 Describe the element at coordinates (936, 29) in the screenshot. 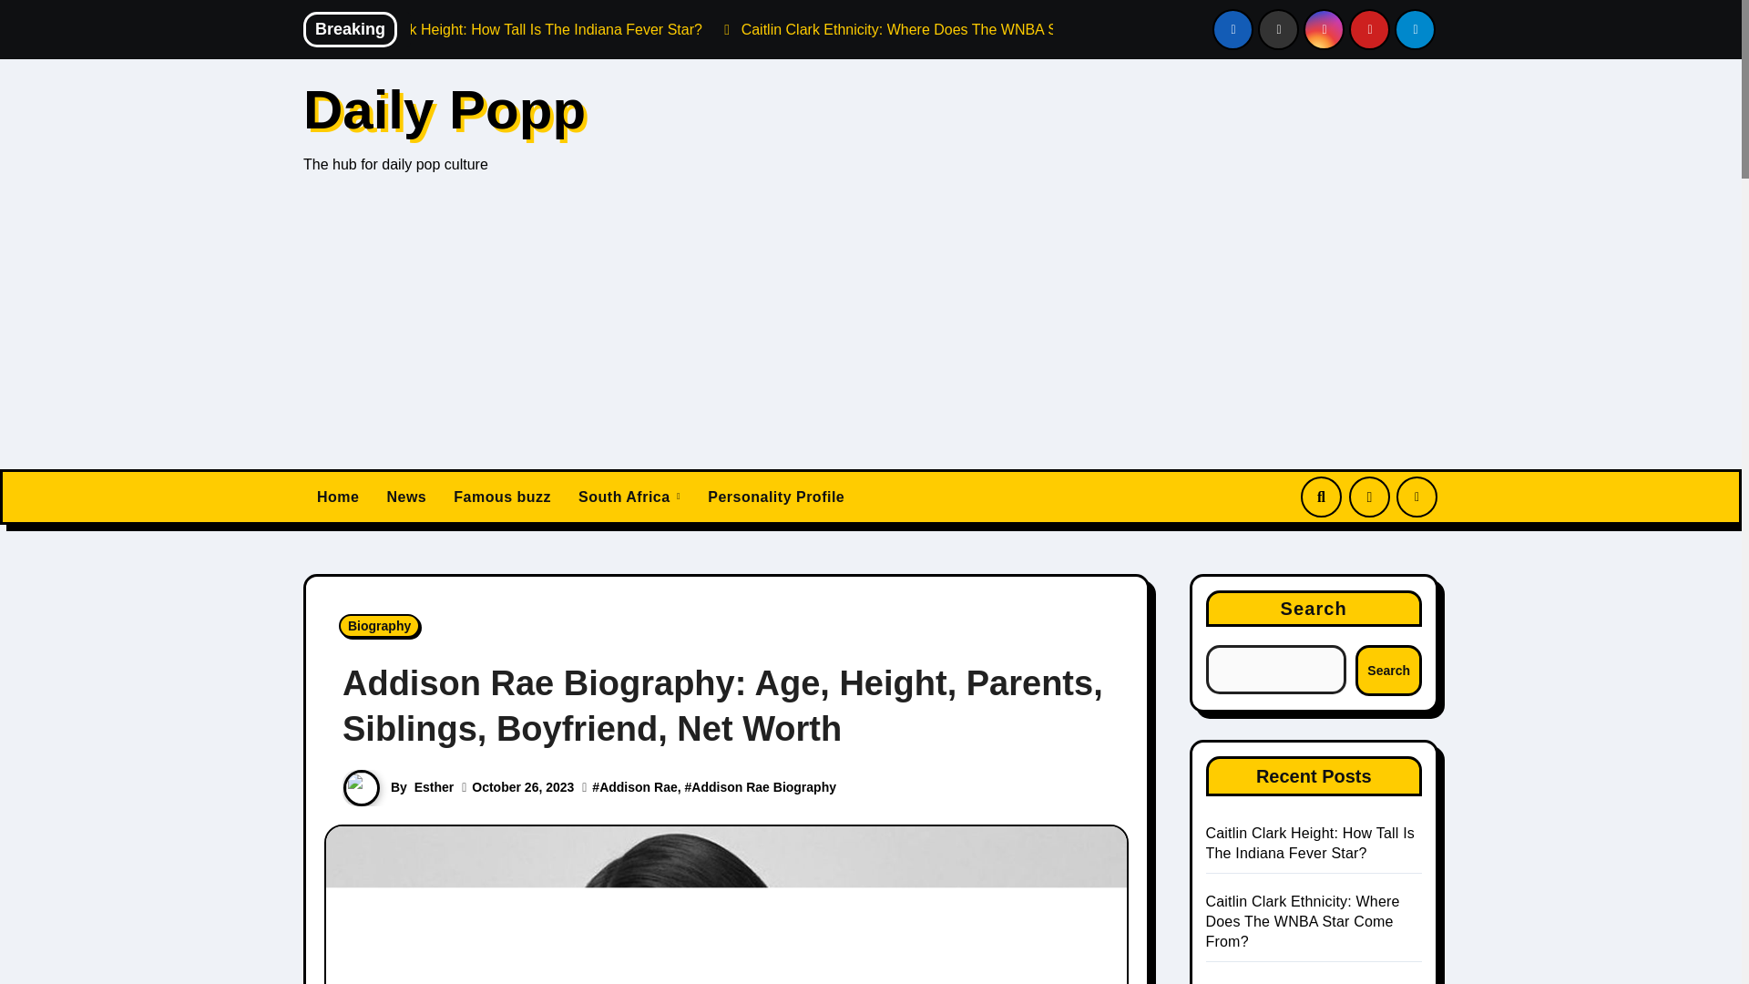

I see `Caitlin Clark Ethnicity: Where Does The WNBA Star Come From?` at that location.